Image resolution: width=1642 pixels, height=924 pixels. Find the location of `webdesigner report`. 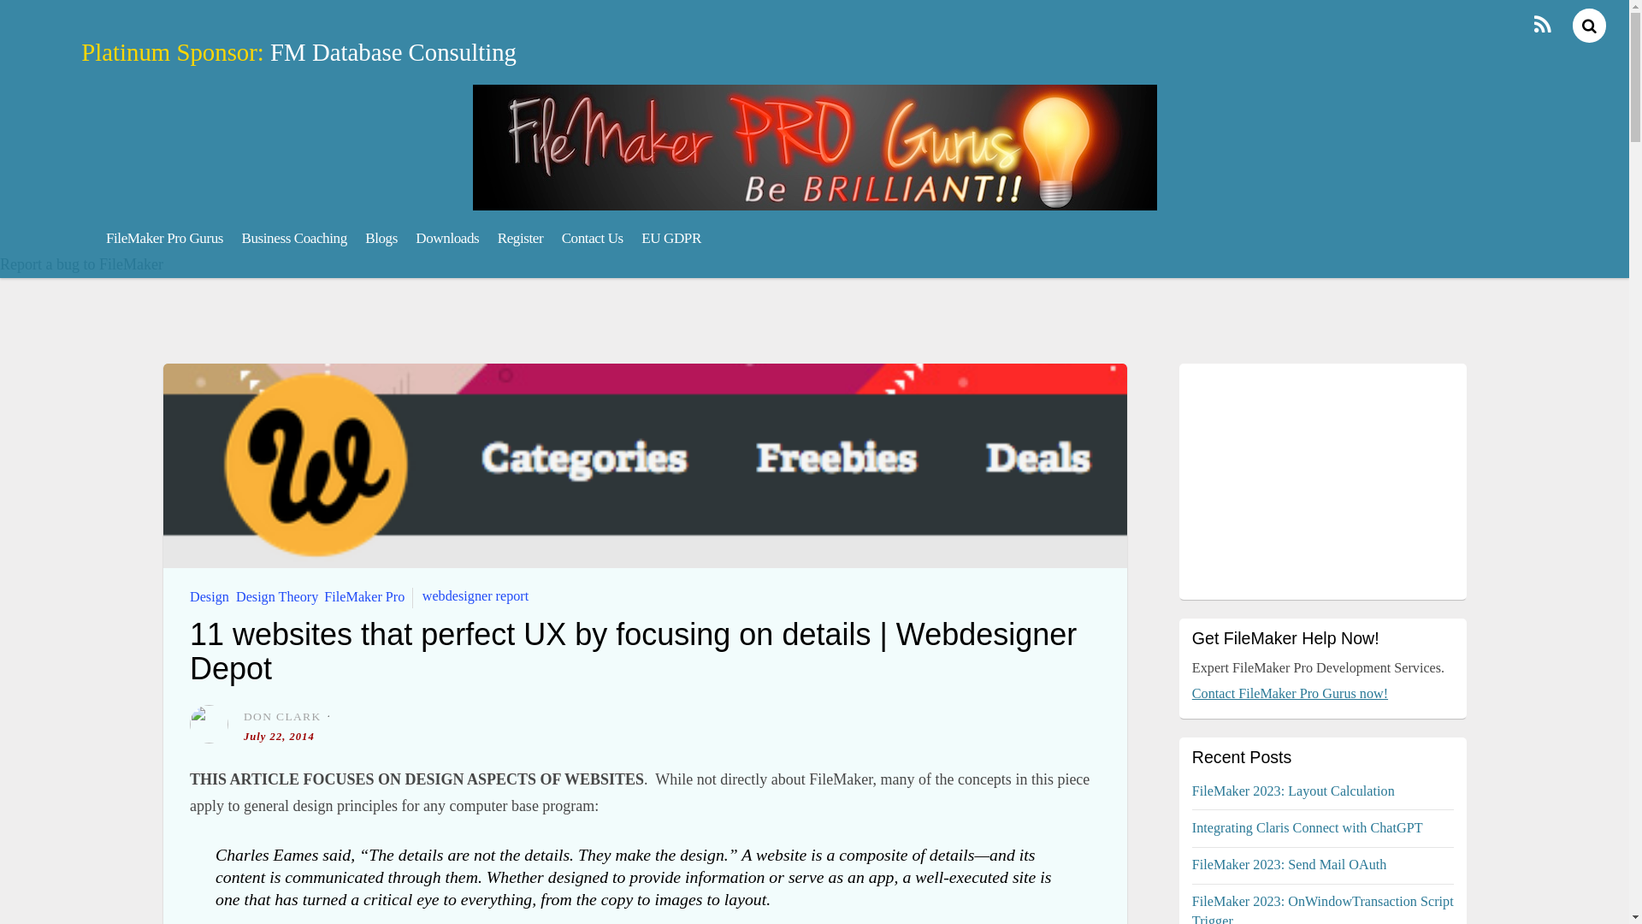

webdesigner report is located at coordinates (475, 595).